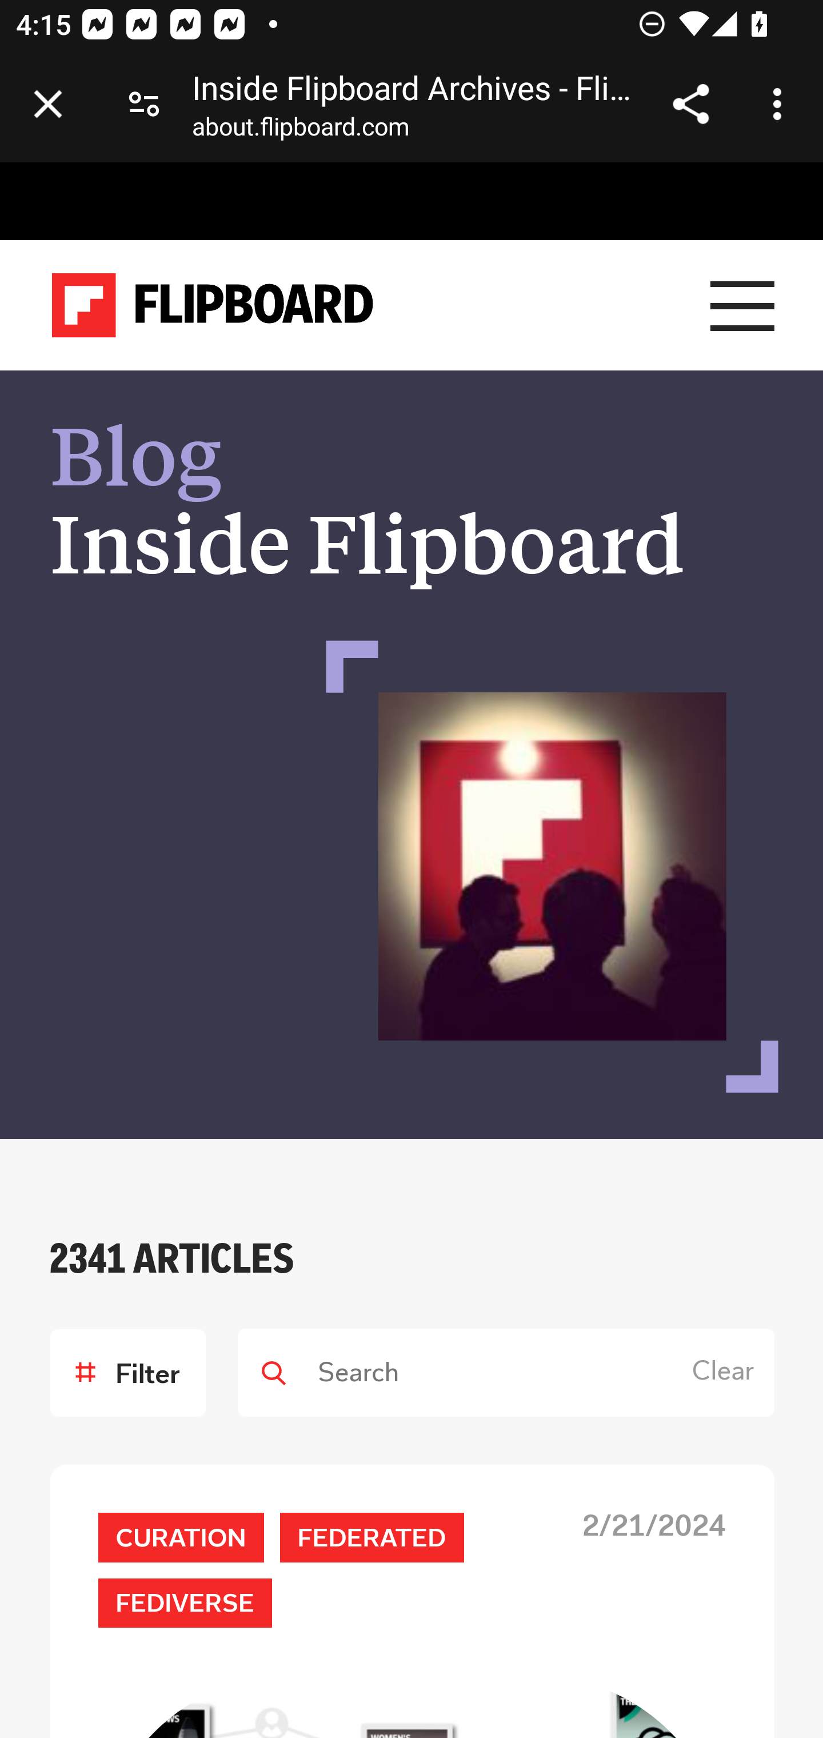 The image size is (823, 1738). Describe the element at coordinates (781, 104) in the screenshot. I see `Customize and control Google Chrome` at that location.